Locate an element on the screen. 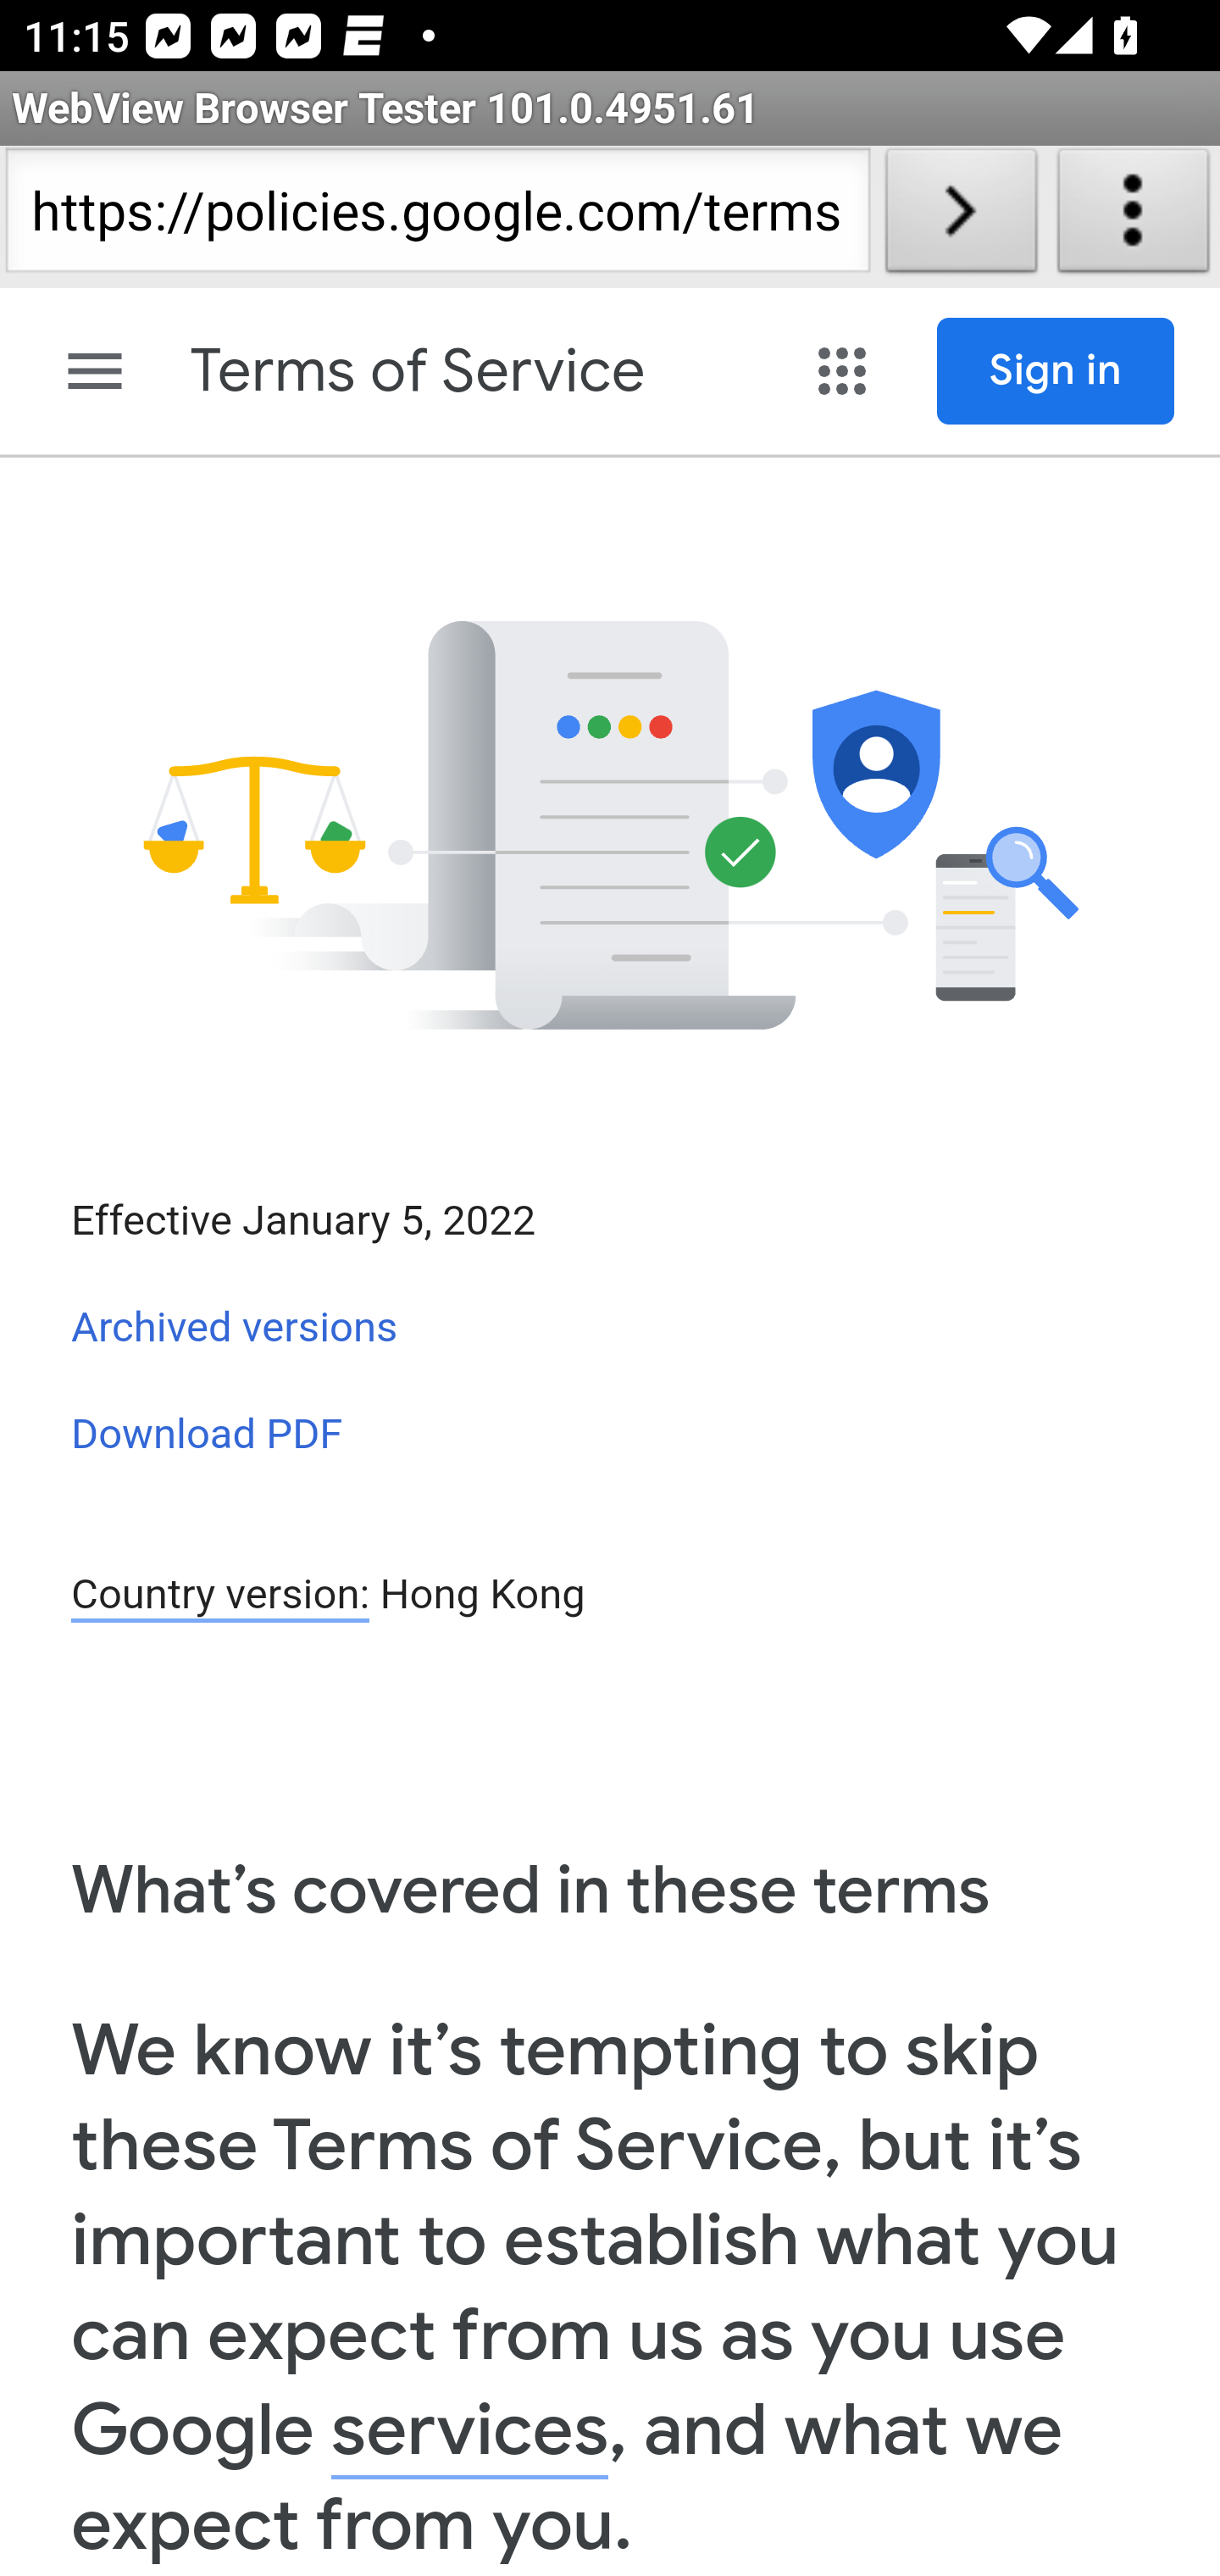  services is located at coordinates (469, 2432).